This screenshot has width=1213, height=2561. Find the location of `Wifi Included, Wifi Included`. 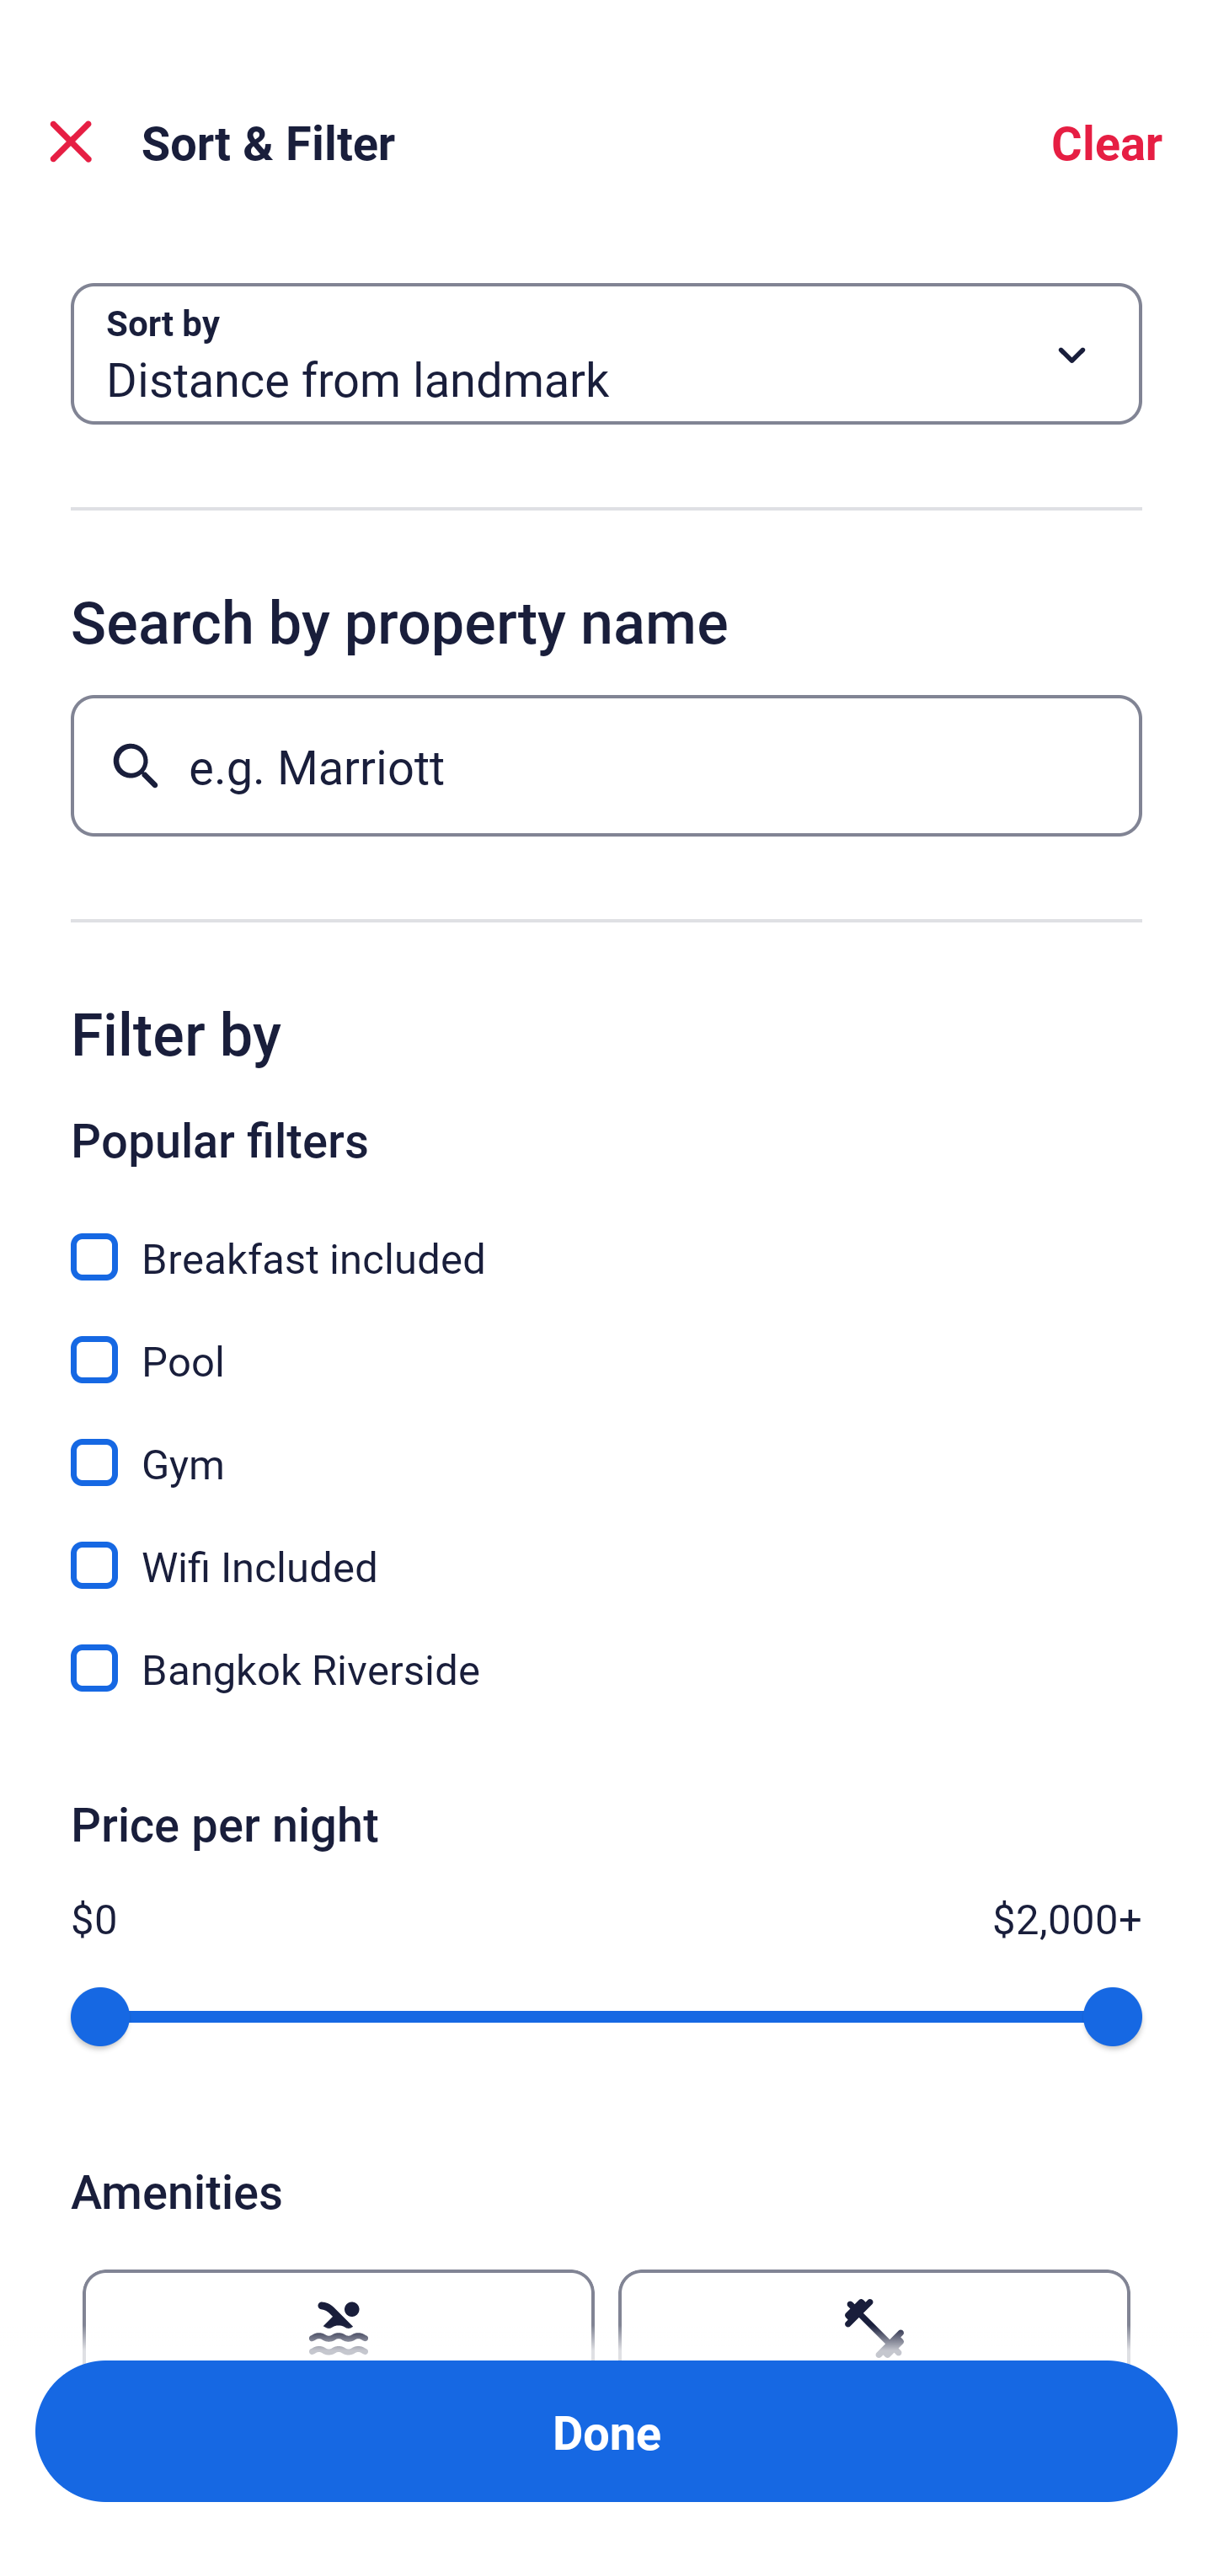

Wifi Included, Wifi Included is located at coordinates (606, 1547).